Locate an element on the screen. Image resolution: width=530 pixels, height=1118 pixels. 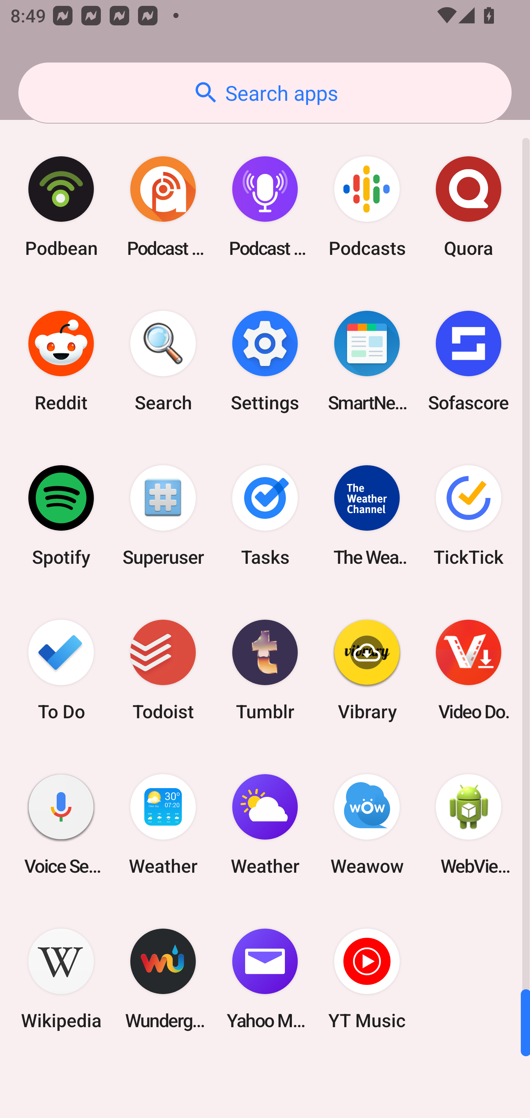
Wikipedia is located at coordinates (61, 979).